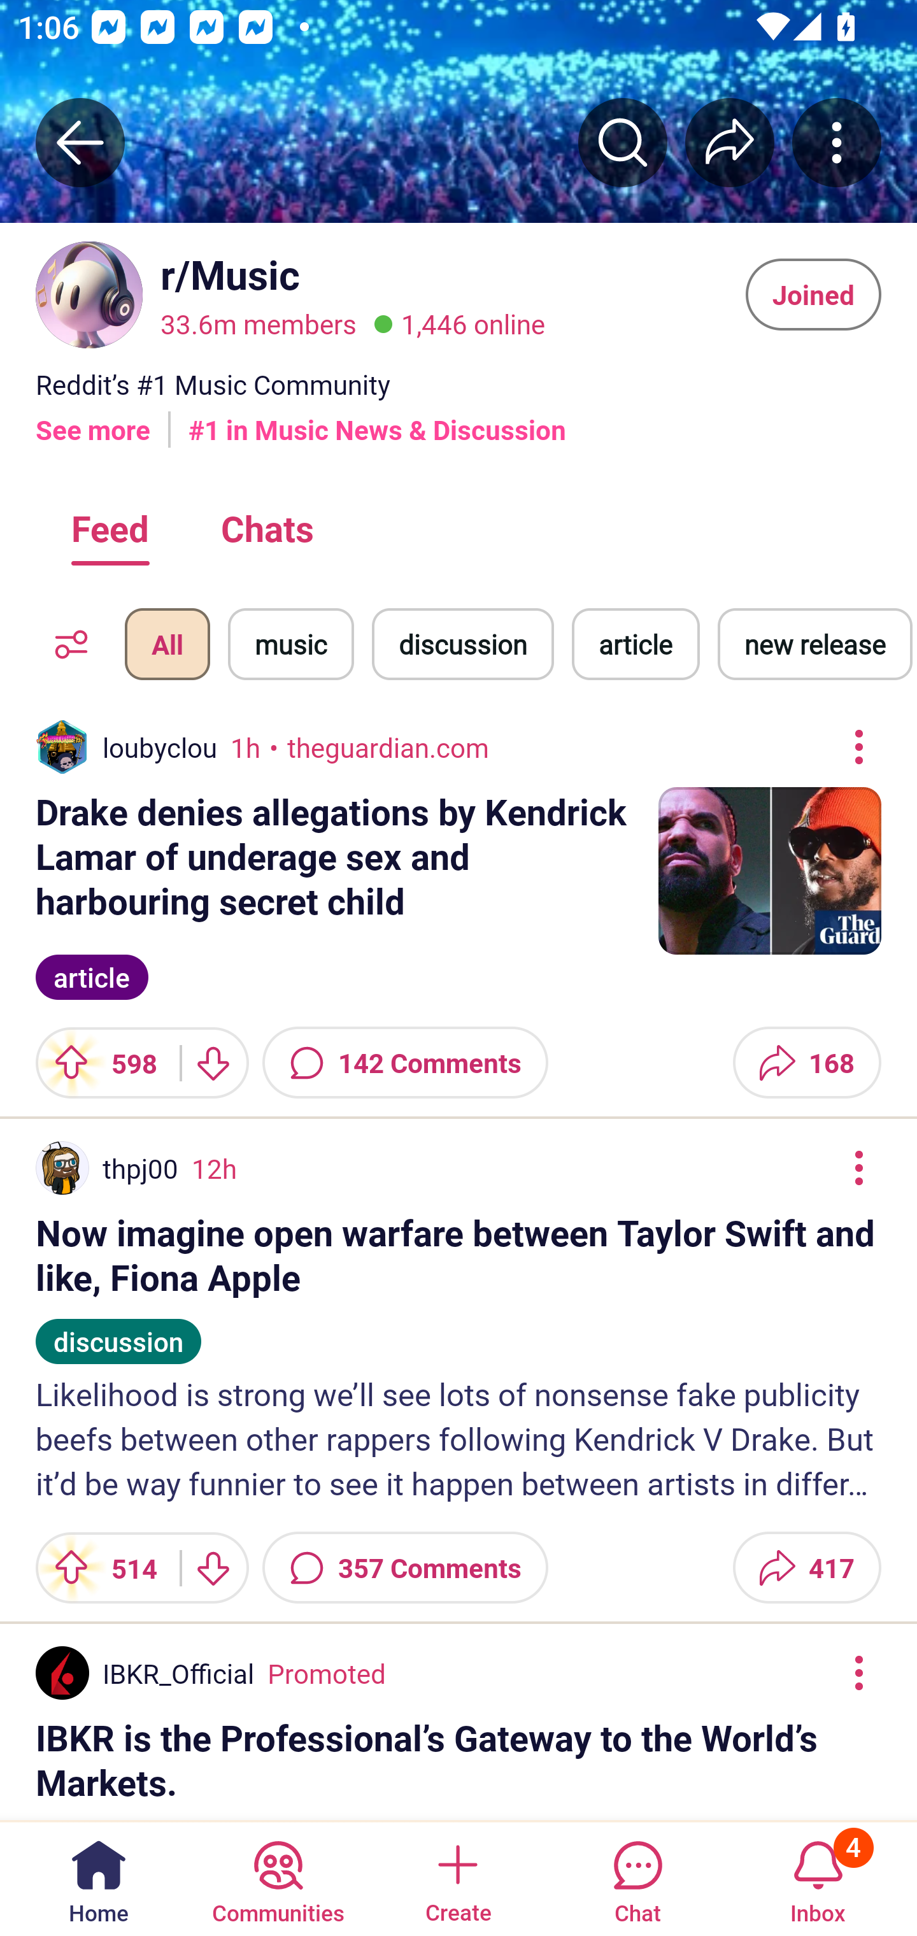 The height and width of the screenshot is (1936, 917). Describe the element at coordinates (837, 142) in the screenshot. I see `More community actions` at that location.